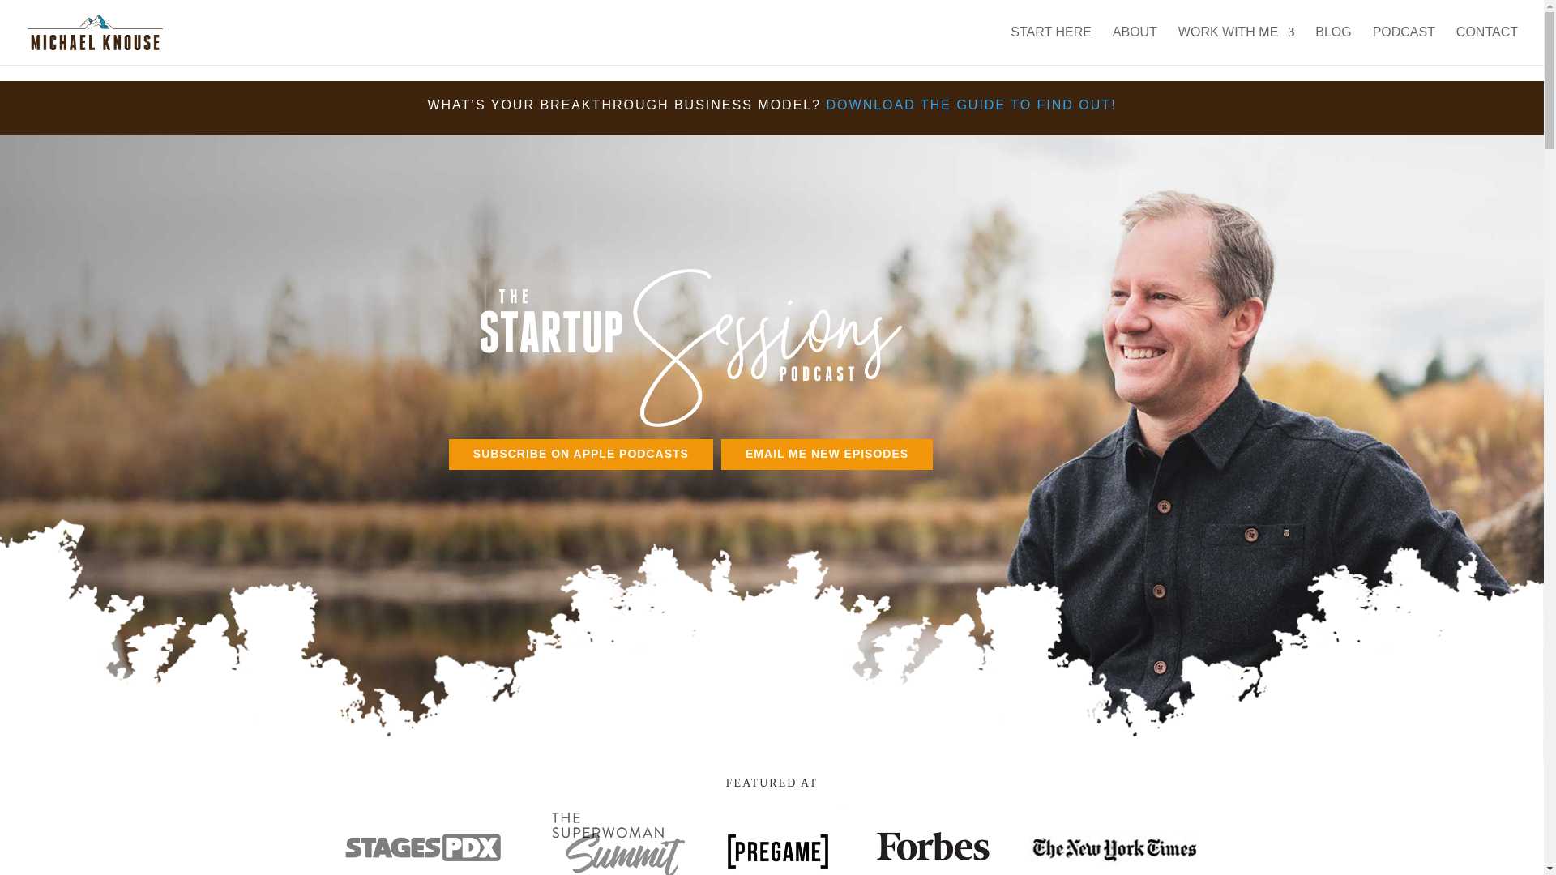 The image size is (1556, 875). What do you see at coordinates (1332, 45) in the screenshot?
I see `BLOG` at bounding box center [1332, 45].